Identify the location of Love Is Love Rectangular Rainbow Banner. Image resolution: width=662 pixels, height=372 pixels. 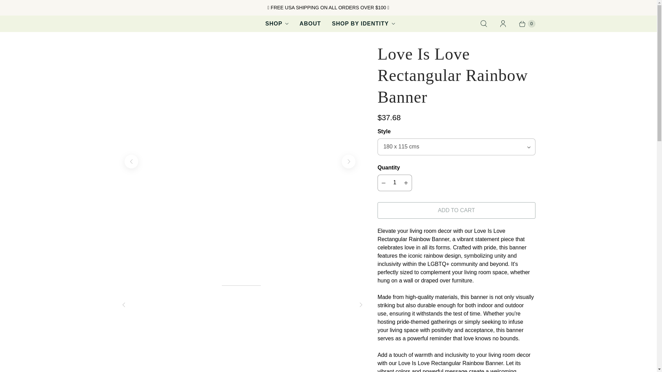
(239, 48).